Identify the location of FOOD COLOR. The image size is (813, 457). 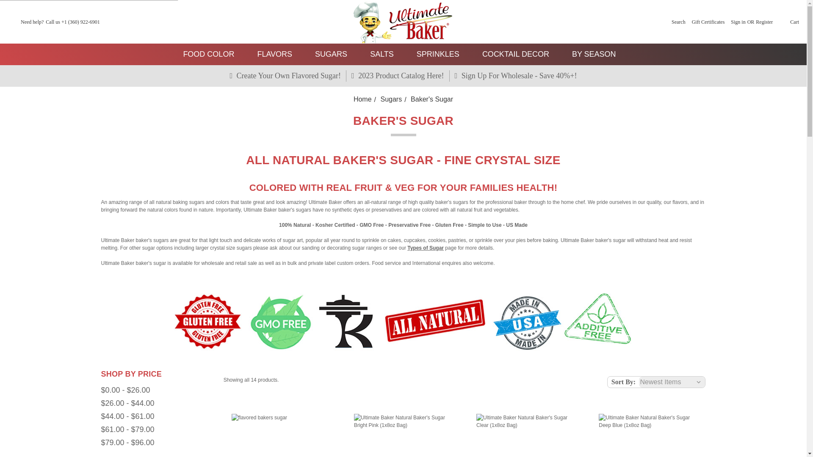
(213, 54).